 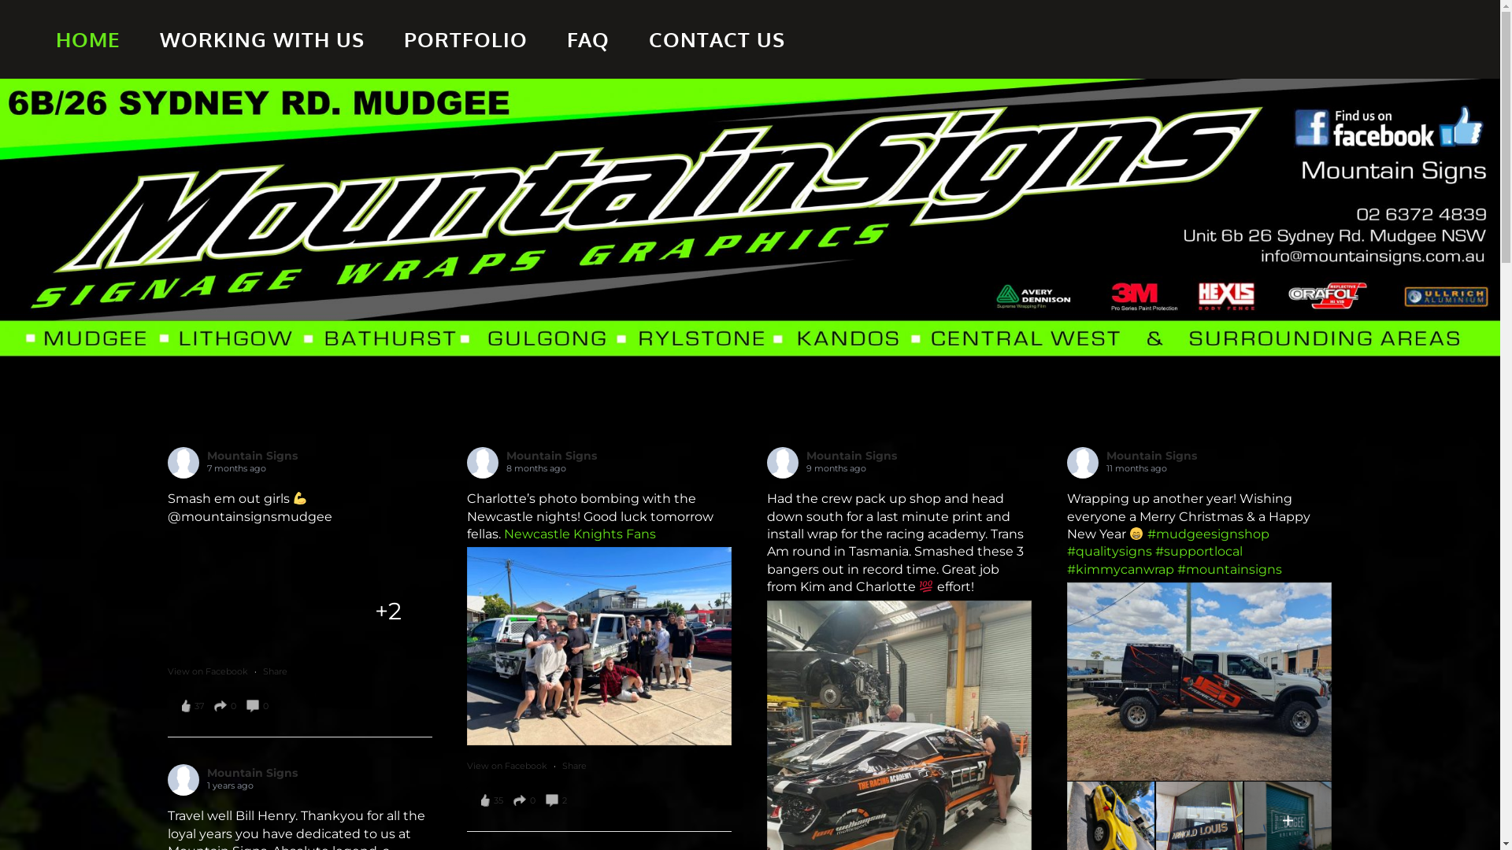 I want to click on PORTFOLIO, so click(x=466, y=39).